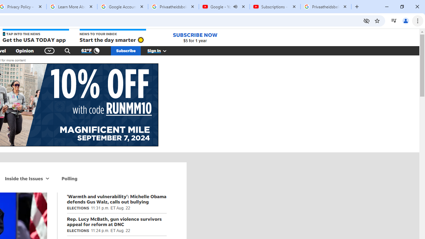 This screenshot has width=425, height=239. I want to click on Subscriptions - YouTube, so click(275, 7).